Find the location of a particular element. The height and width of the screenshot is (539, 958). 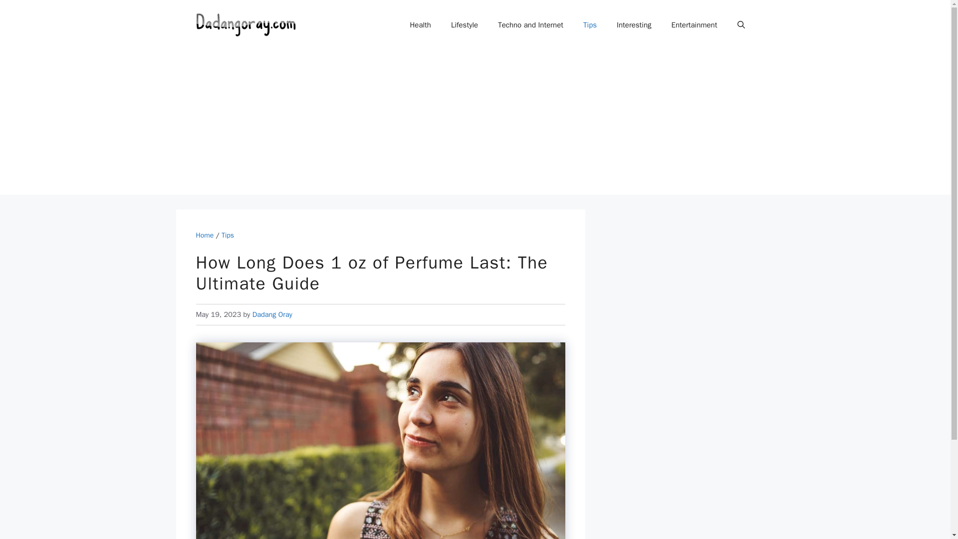

Home is located at coordinates (205, 235).